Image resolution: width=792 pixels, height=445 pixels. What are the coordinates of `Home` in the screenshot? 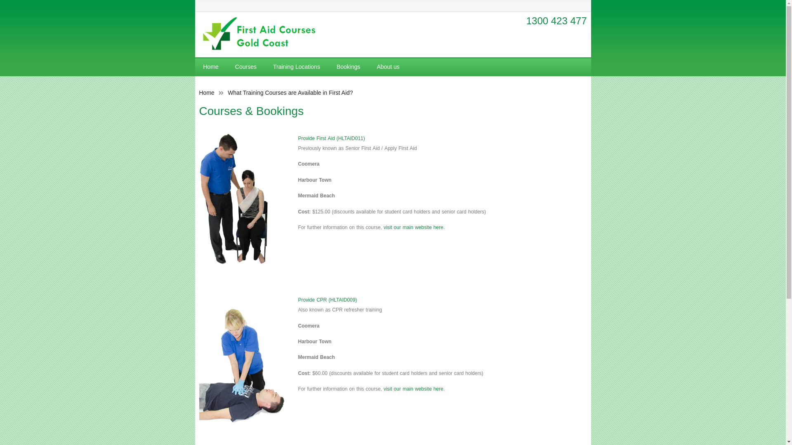 It's located at (206, 93).